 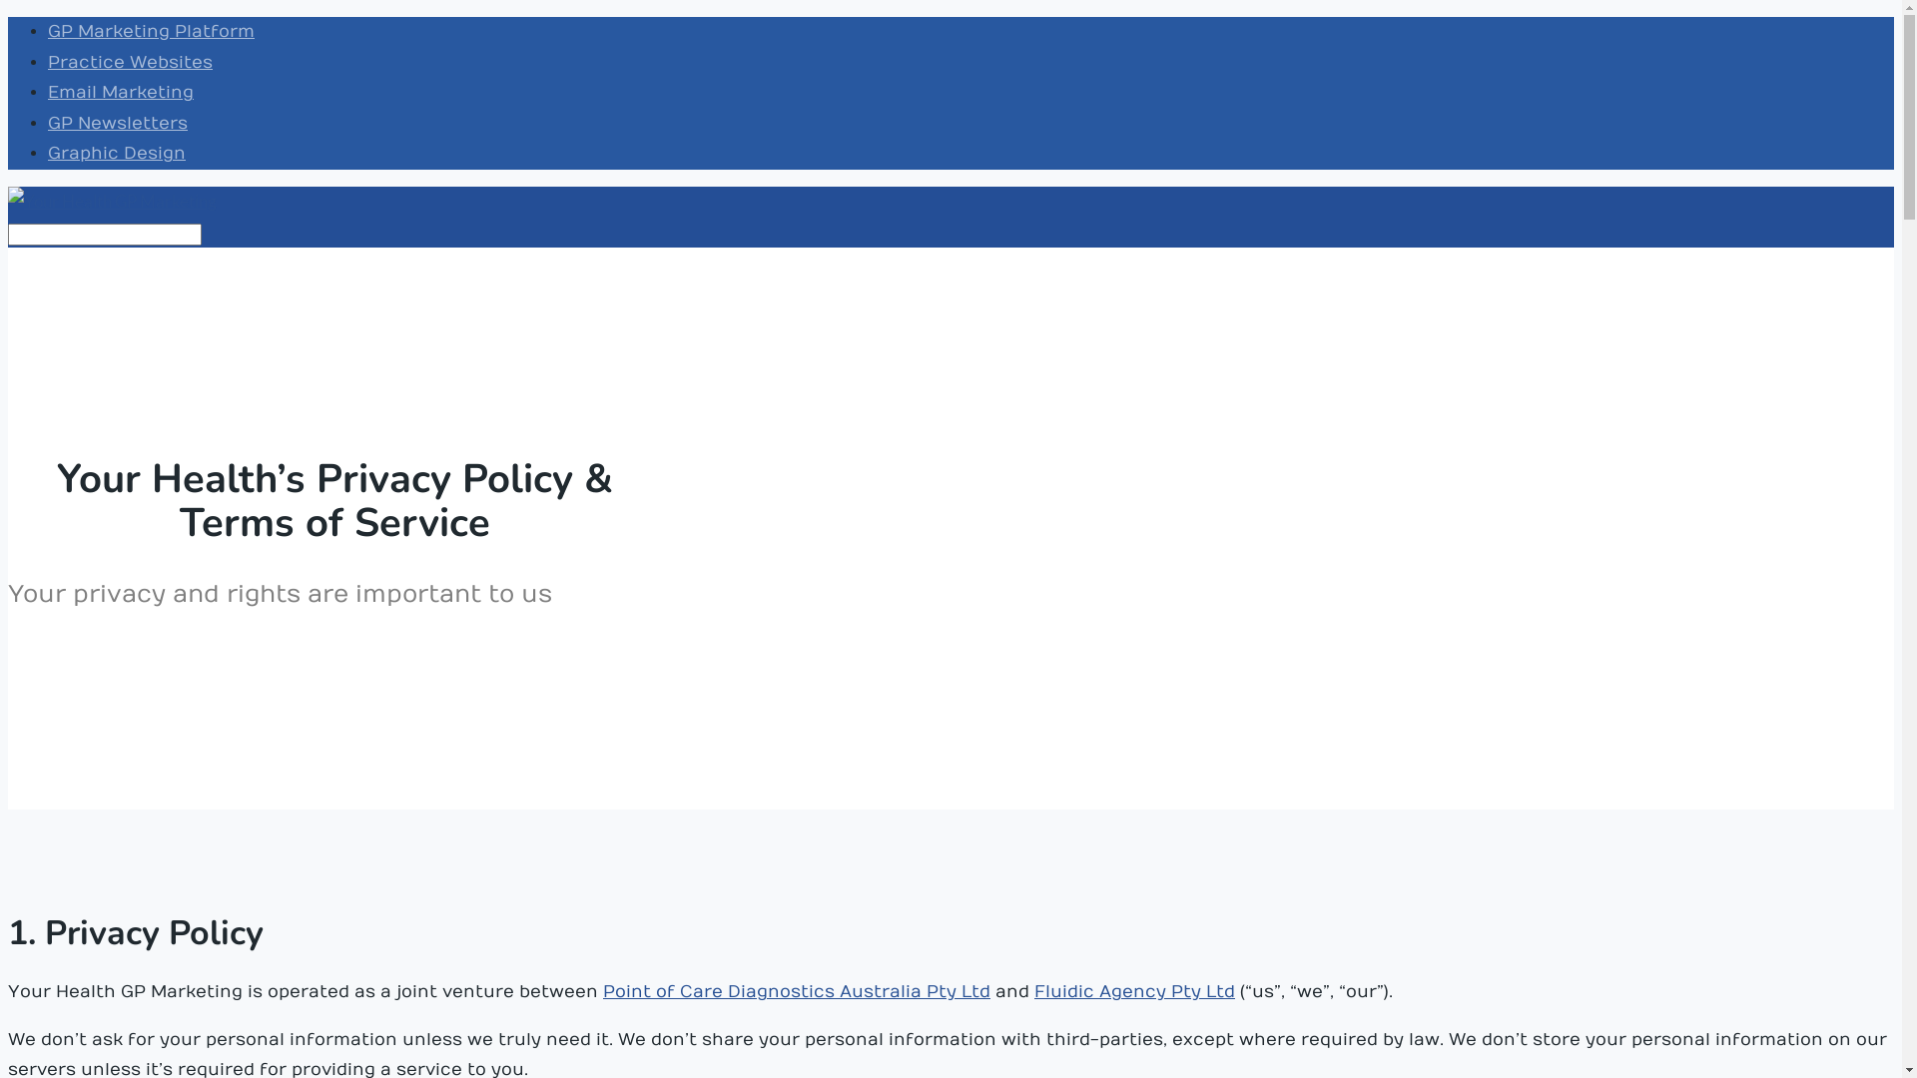 What do you see at coordinates (1134, 992) in the screenshot?
I see `Fluidic Agency Pty Ltd` at bounding box center [1134, 992].